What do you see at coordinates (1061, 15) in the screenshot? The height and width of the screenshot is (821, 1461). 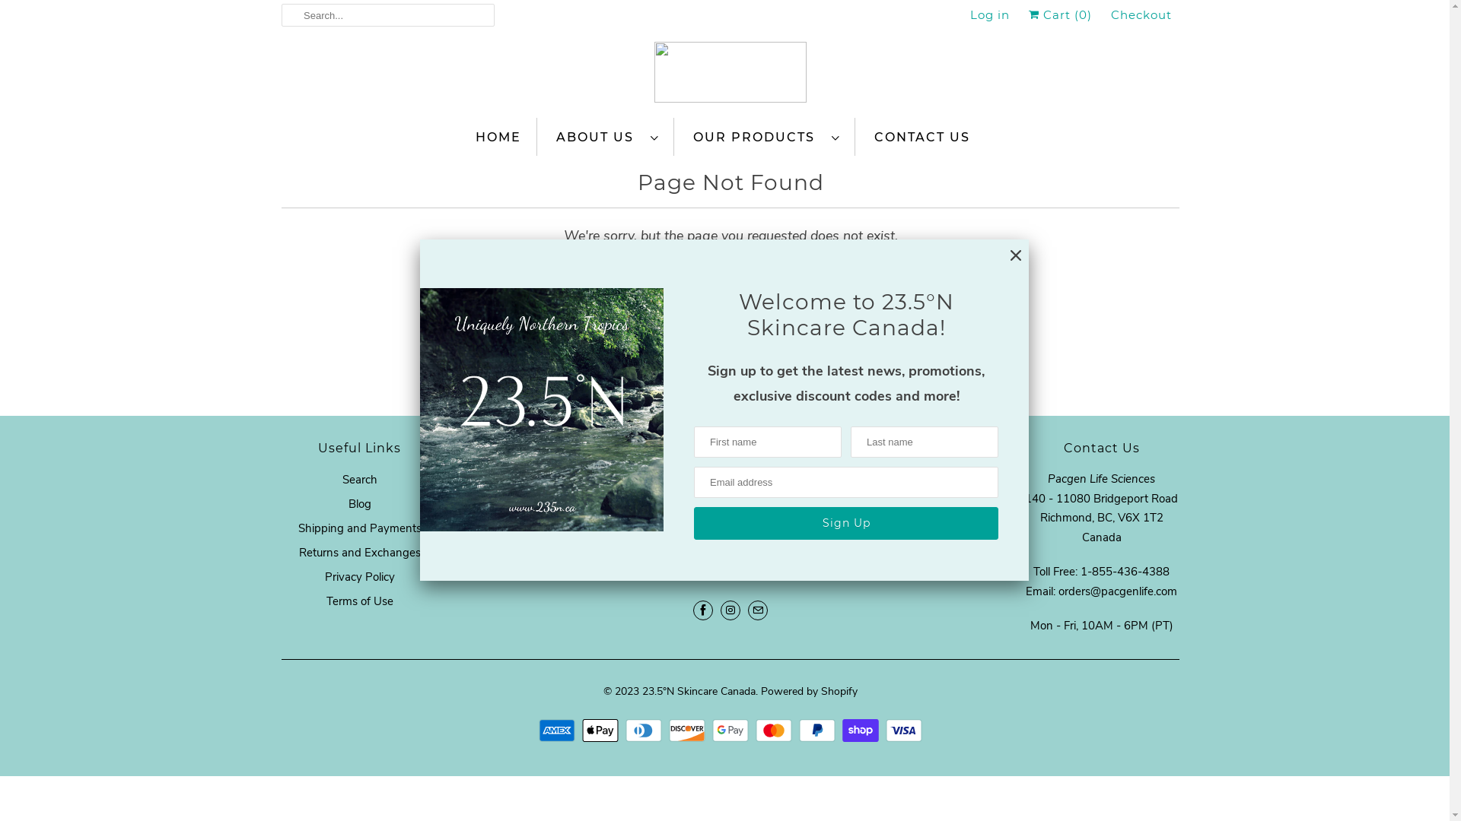 I see `Cart (0)` at bounding box center [1061, 15].